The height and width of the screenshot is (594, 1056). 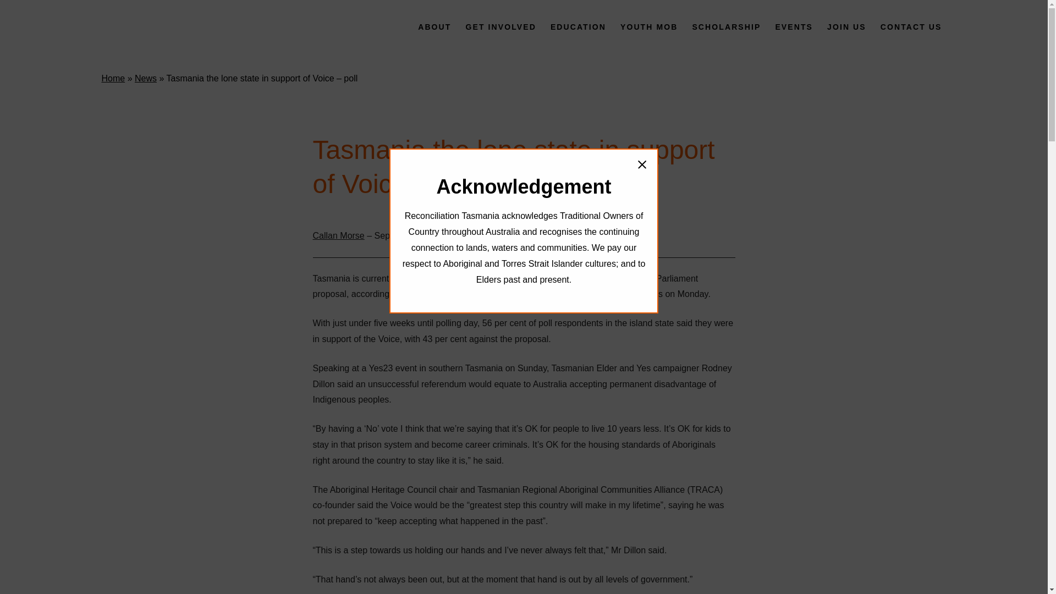 I want to click on YOUTH MOB, so click(x=649, y=27).